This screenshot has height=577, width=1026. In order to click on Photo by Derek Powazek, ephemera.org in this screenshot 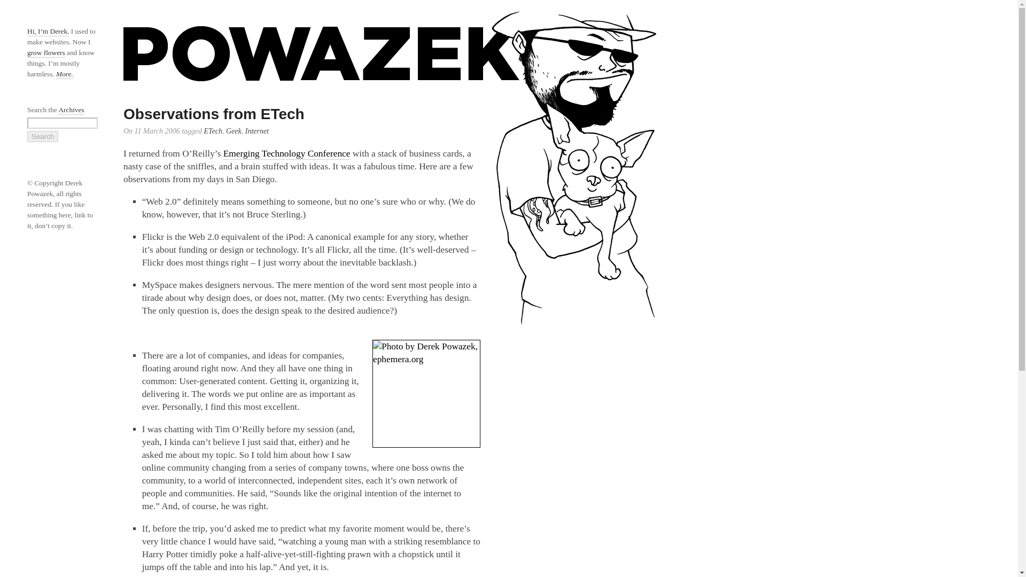, I will do `click(426, 394)`.